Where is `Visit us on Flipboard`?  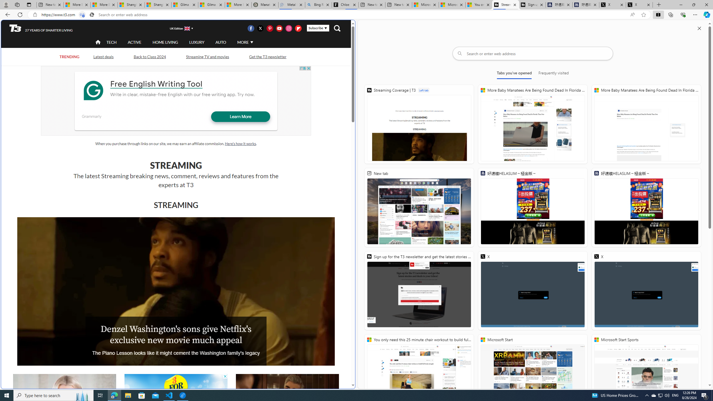 Visit us on Flipboard is located at coordinates (298, 28).